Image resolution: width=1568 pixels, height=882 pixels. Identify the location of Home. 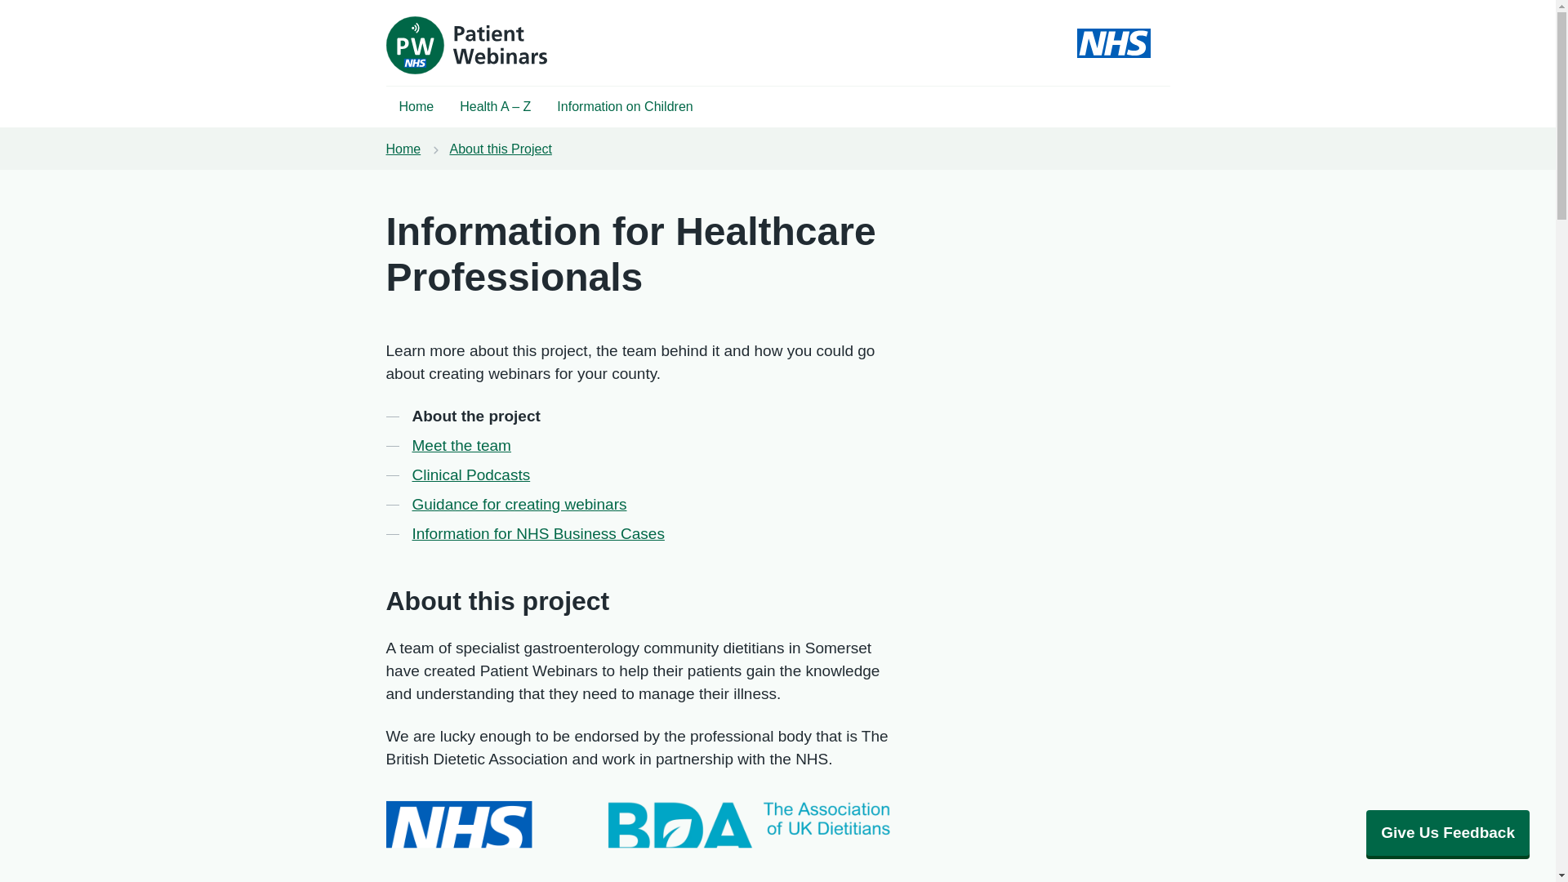
(416, 106).